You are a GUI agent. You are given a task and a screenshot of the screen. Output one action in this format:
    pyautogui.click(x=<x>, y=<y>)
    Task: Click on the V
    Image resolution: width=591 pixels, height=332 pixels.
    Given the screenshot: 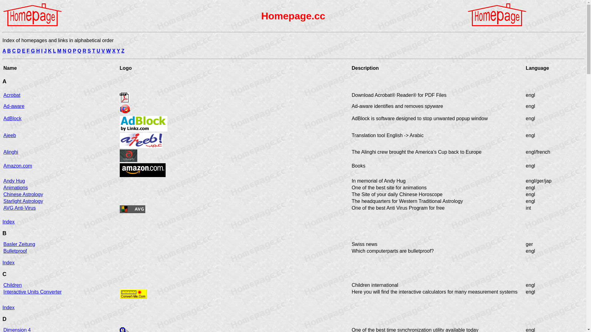 What is the action you would take?
    pyautogui.click(x=103, y=51)
    